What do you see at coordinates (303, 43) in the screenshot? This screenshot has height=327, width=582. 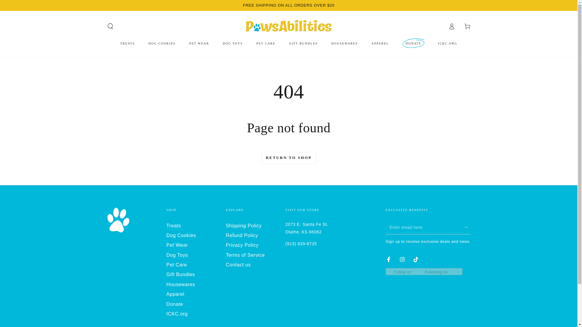 I see `GIFT BUNDLES` at bounding box center [303, 43].